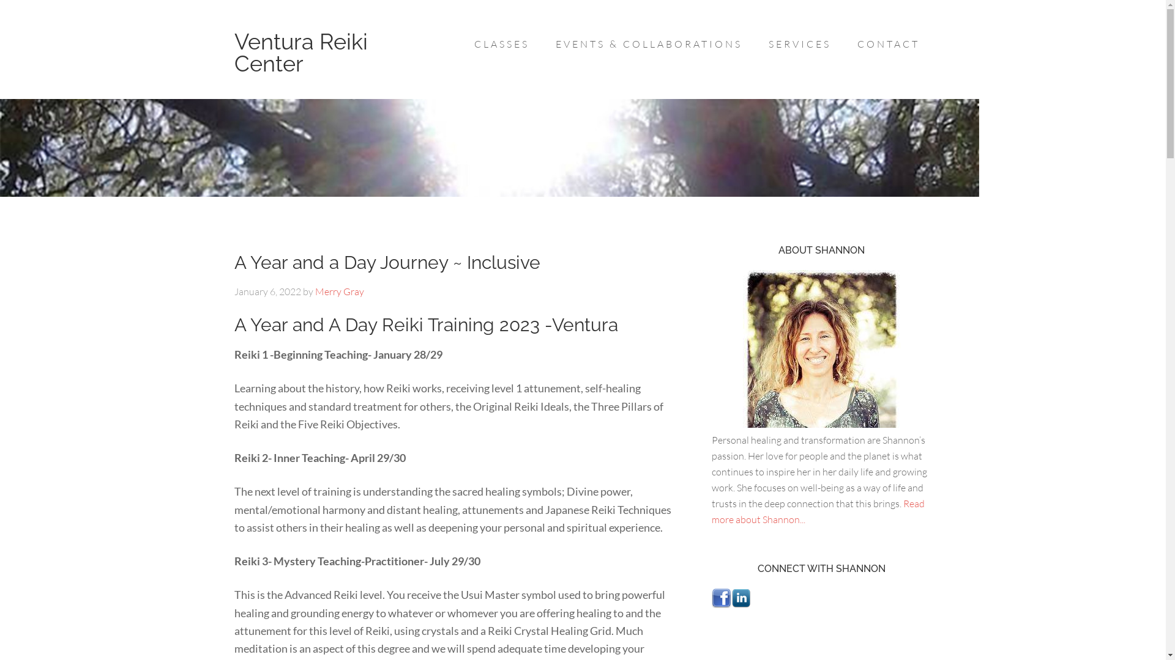  I want to click on CLASSES, so click(501, 44).